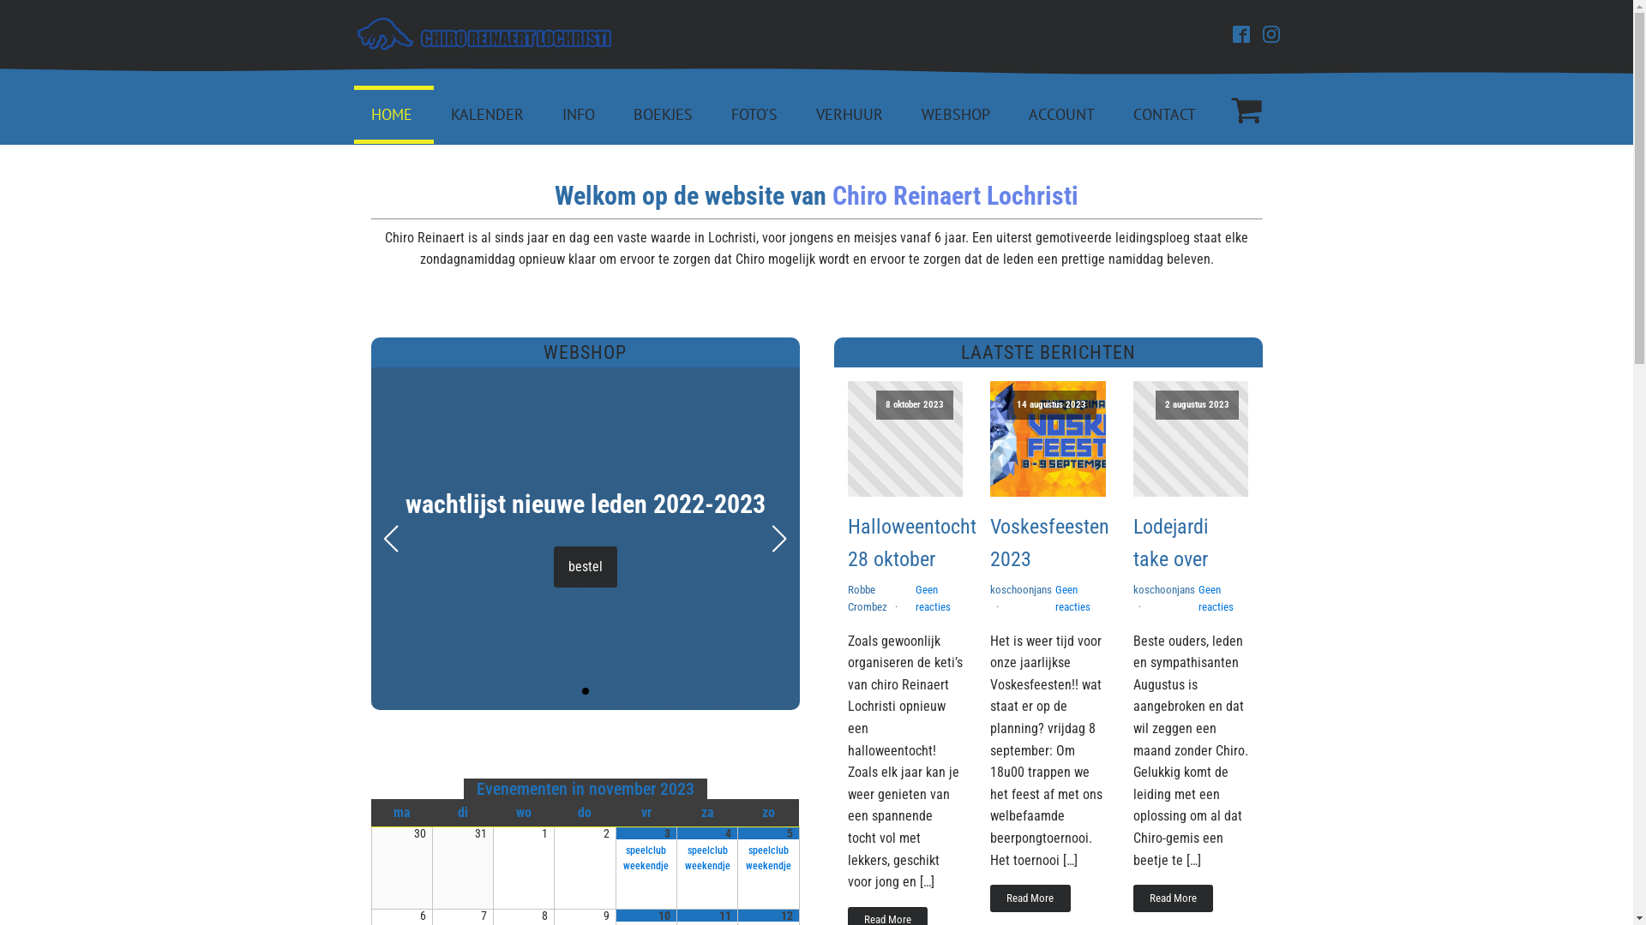  Describe the element at coordinates (933, 598) in the screenshot. I see `Geen reacties` at that location.